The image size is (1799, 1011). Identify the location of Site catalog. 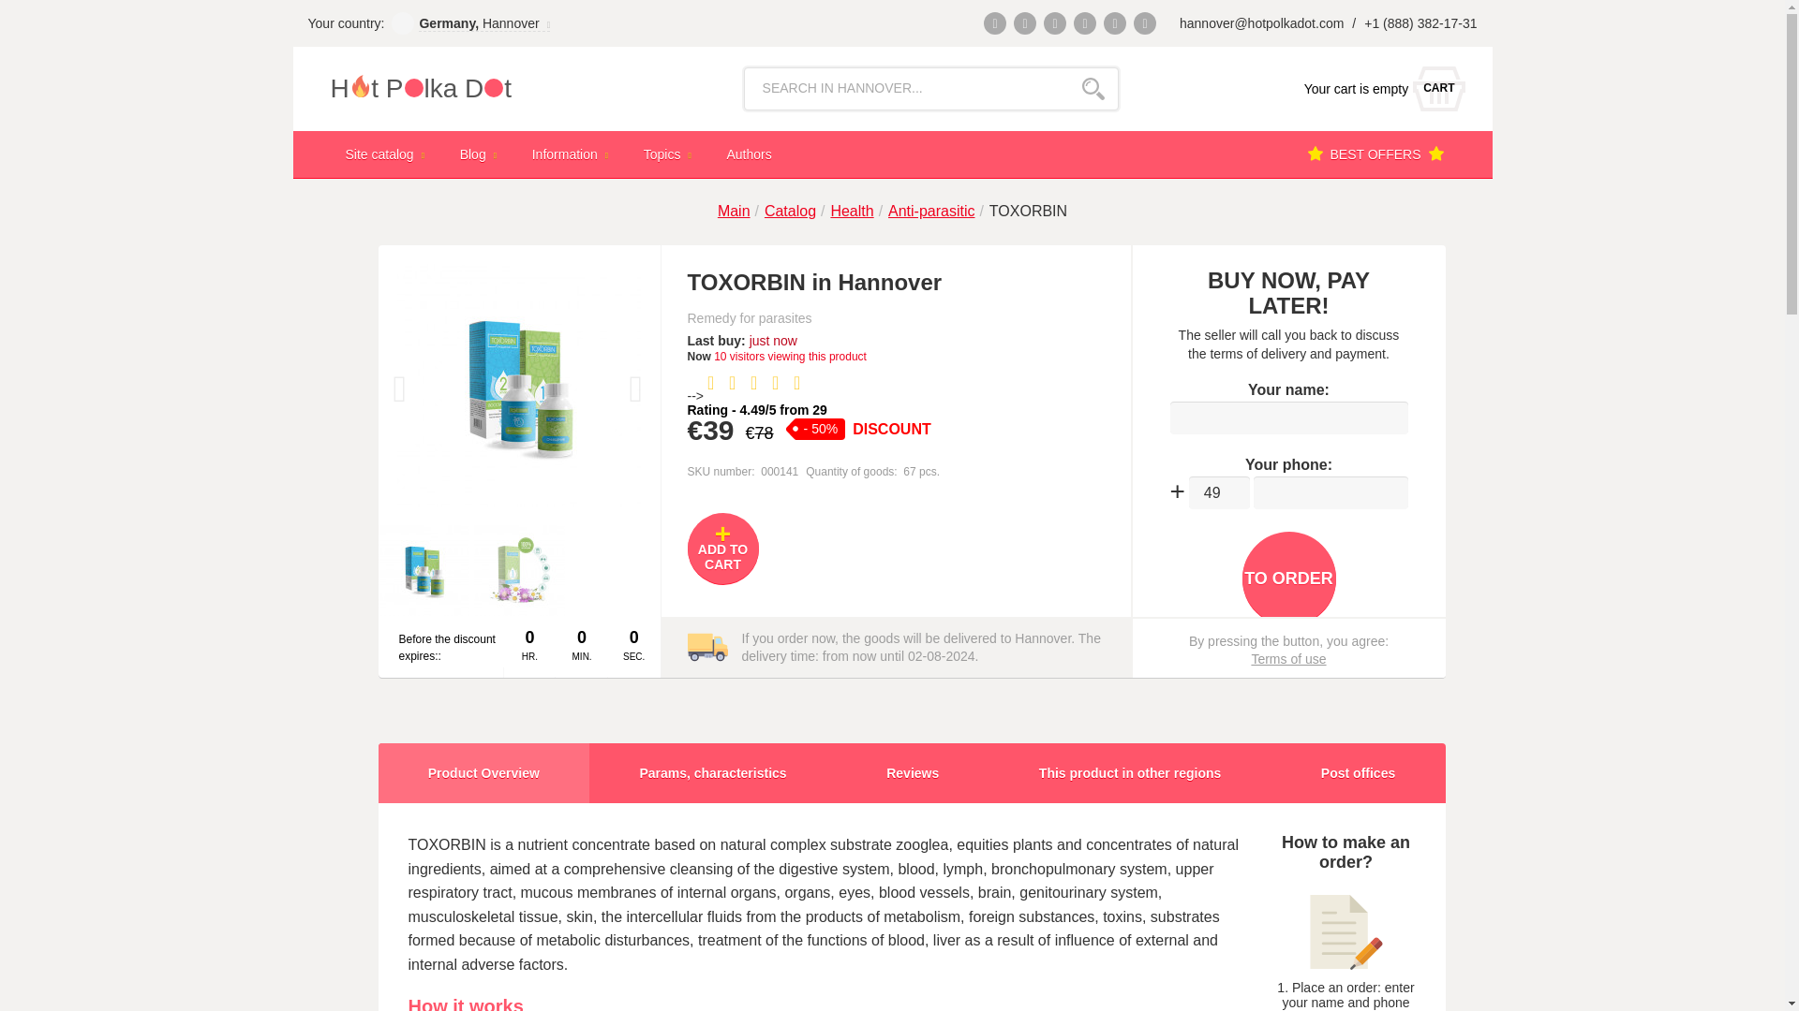
(386, 154).